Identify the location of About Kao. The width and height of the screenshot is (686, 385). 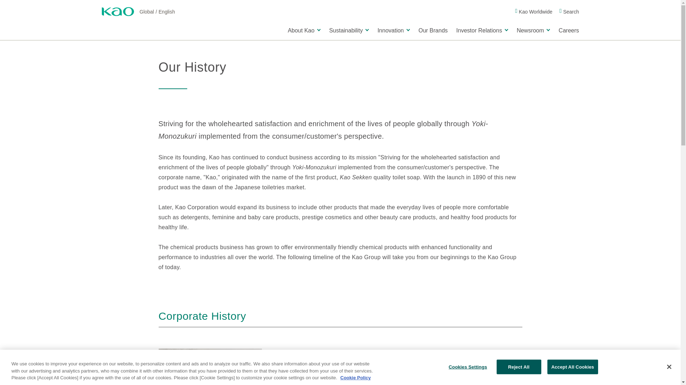
(304, 30).